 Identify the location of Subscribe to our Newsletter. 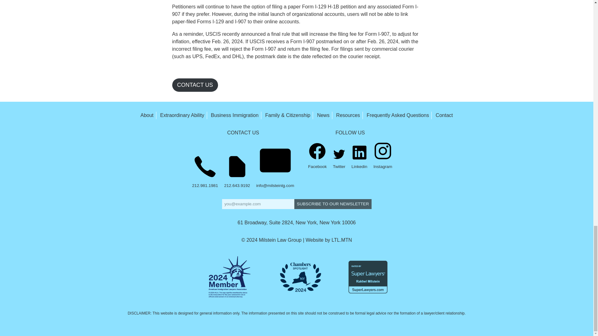
(333, 204).